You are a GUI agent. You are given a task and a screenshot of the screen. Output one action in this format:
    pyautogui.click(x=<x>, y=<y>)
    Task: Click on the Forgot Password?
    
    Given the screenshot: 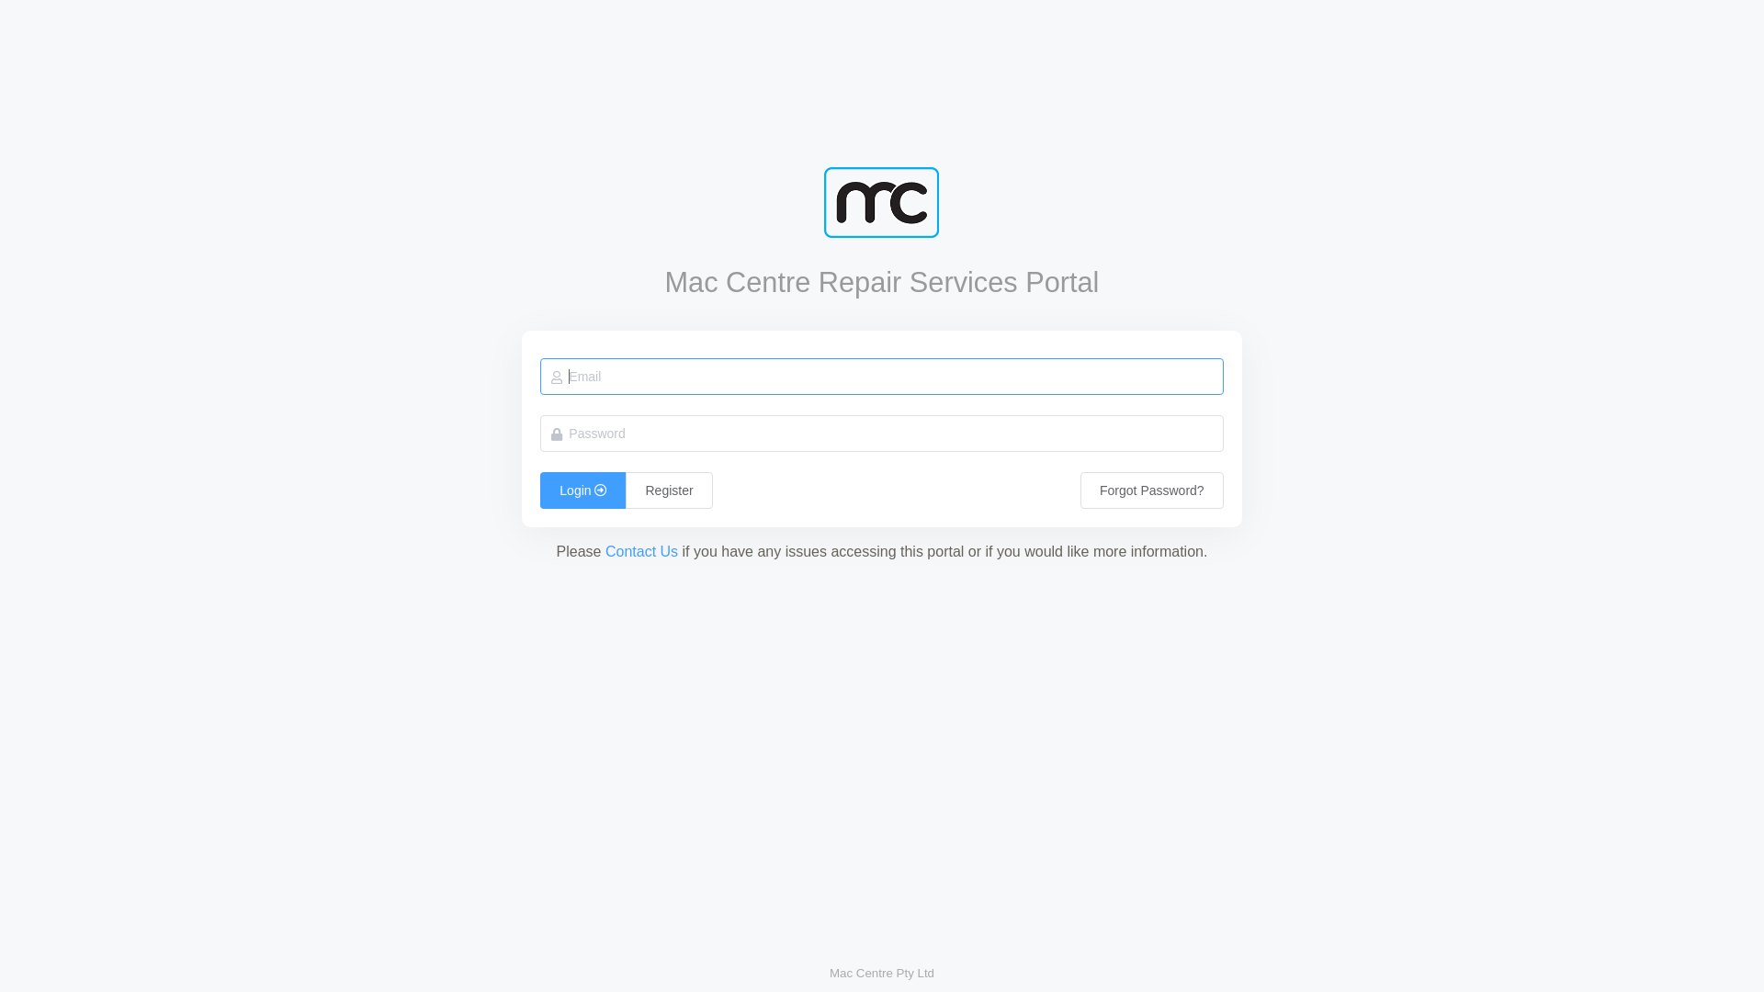 What is the action you would take?
    pyautogui.click(x=1152, y=490)
    